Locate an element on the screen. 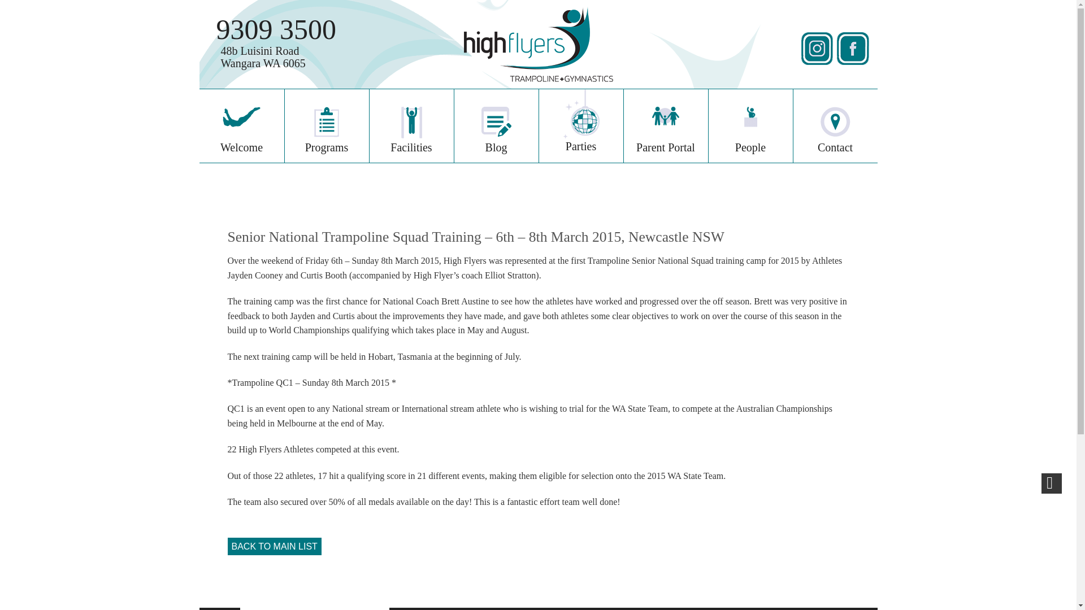  Blog is located at coordinates (276, 29).